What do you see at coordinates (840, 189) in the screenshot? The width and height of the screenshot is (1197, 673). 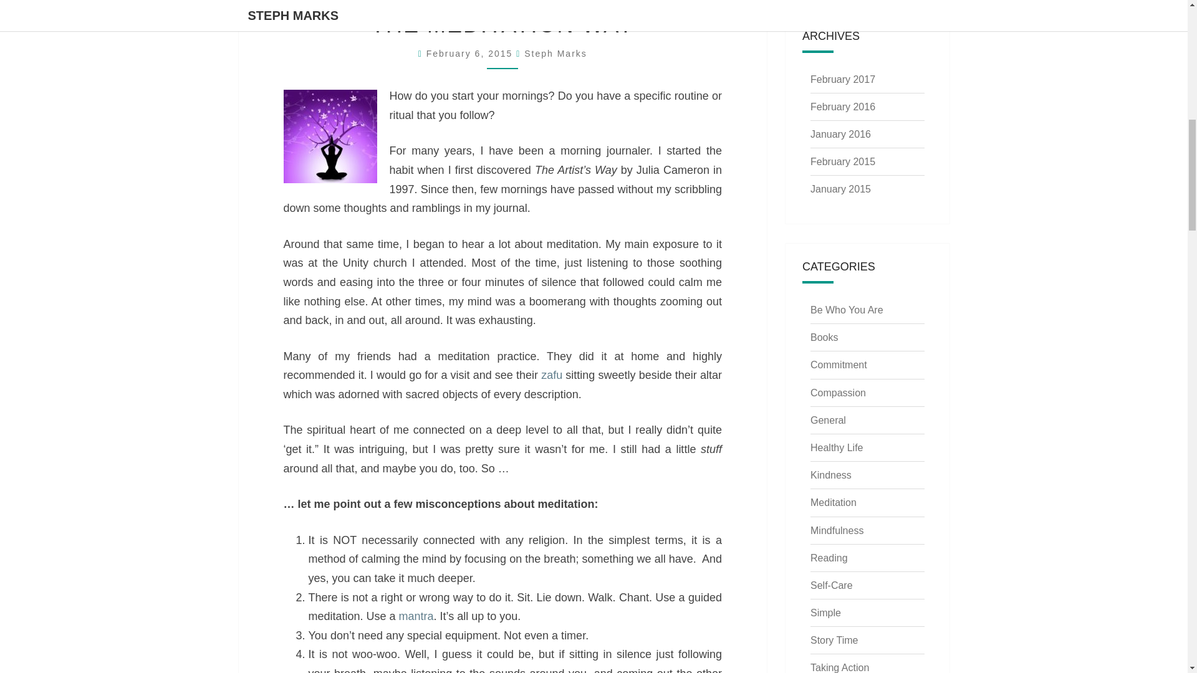 I see `January 2015` at bounding box center [840, 189].